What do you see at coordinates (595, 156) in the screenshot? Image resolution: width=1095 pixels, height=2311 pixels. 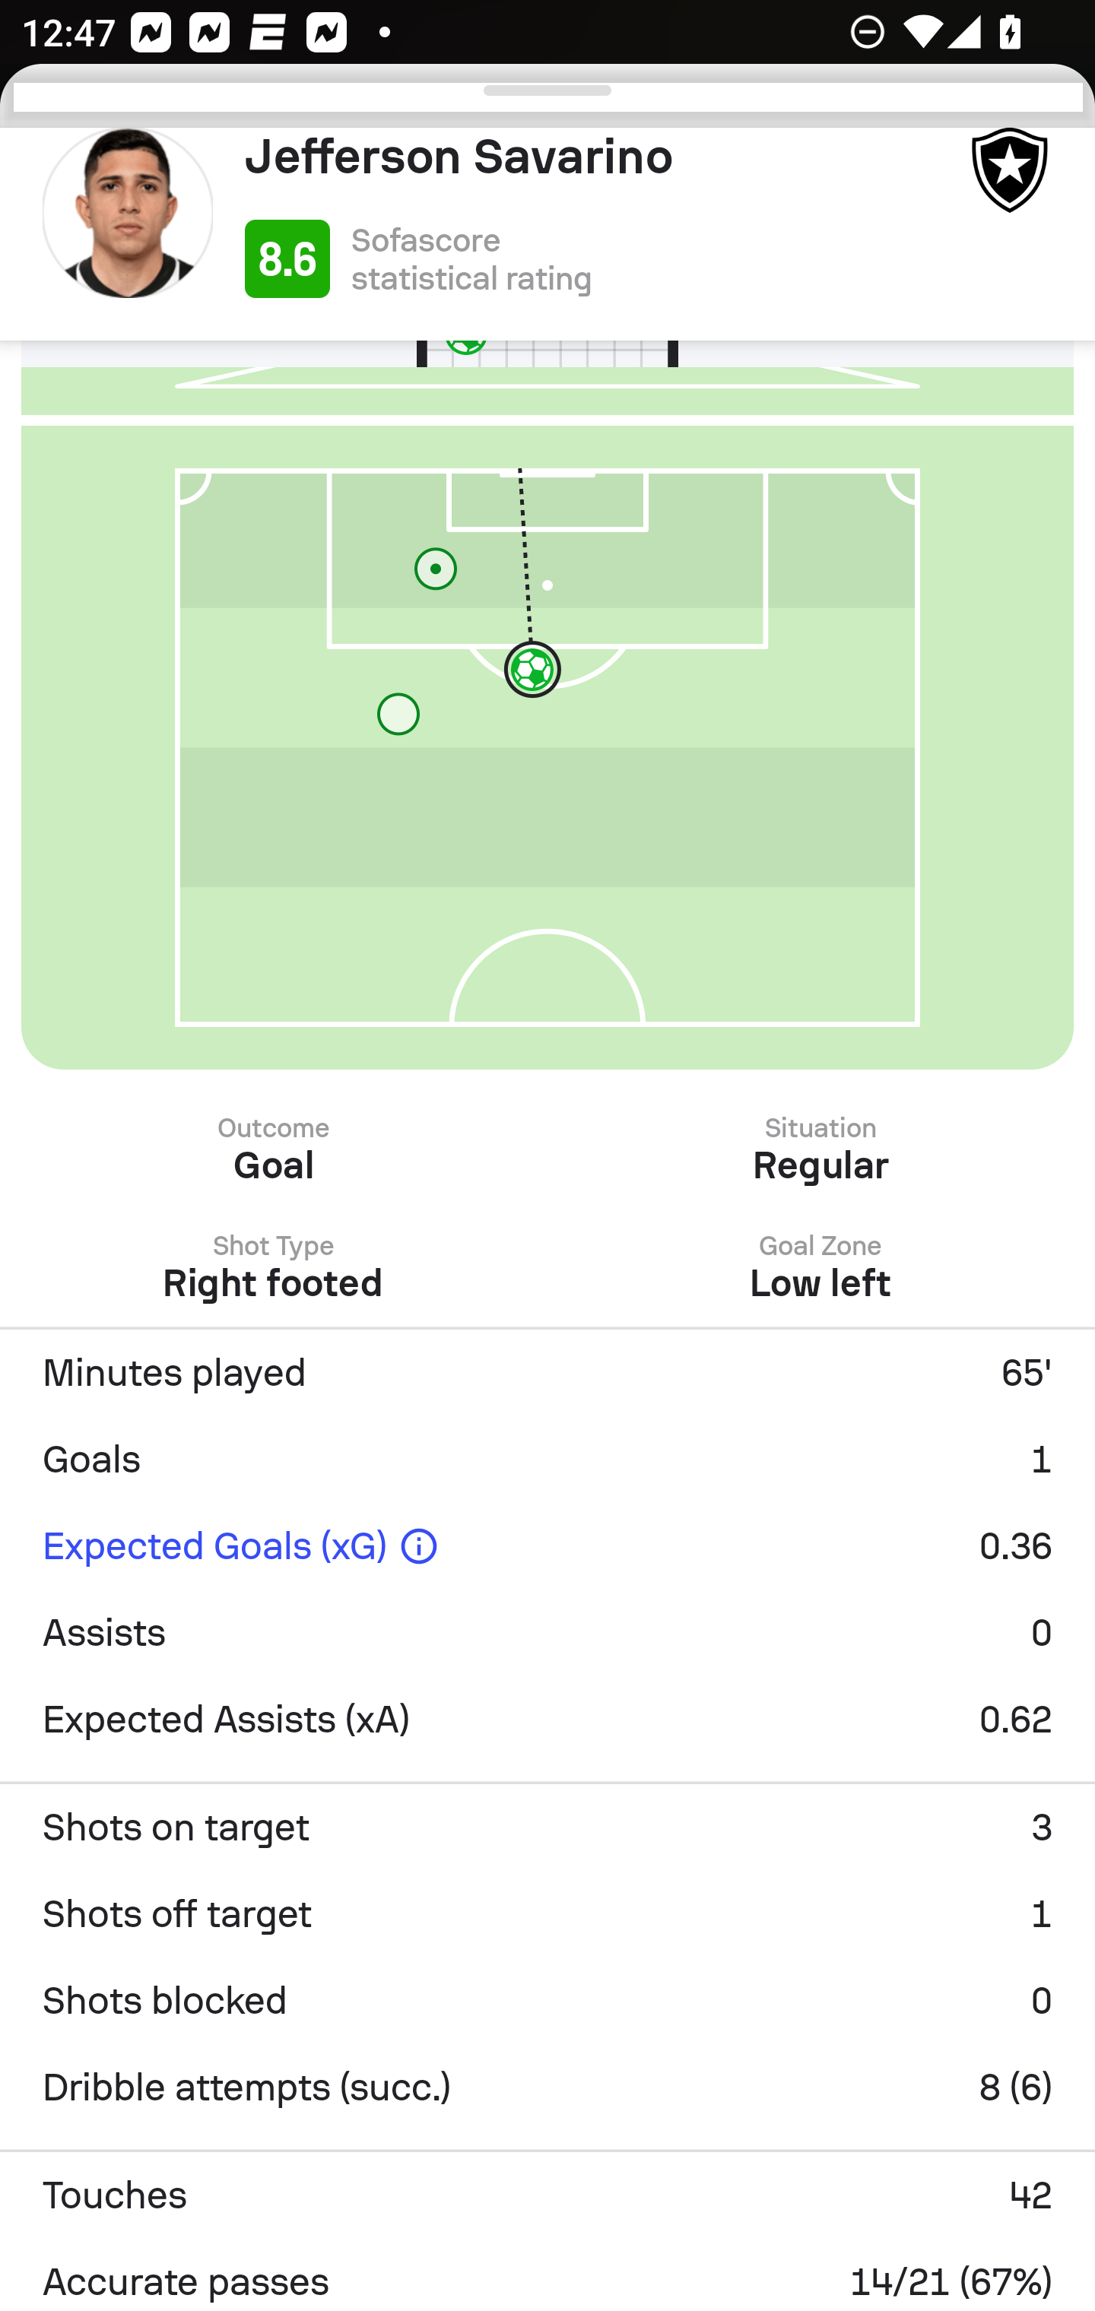 I see `Jefferson Savarino` at bounding box center [595, 156].